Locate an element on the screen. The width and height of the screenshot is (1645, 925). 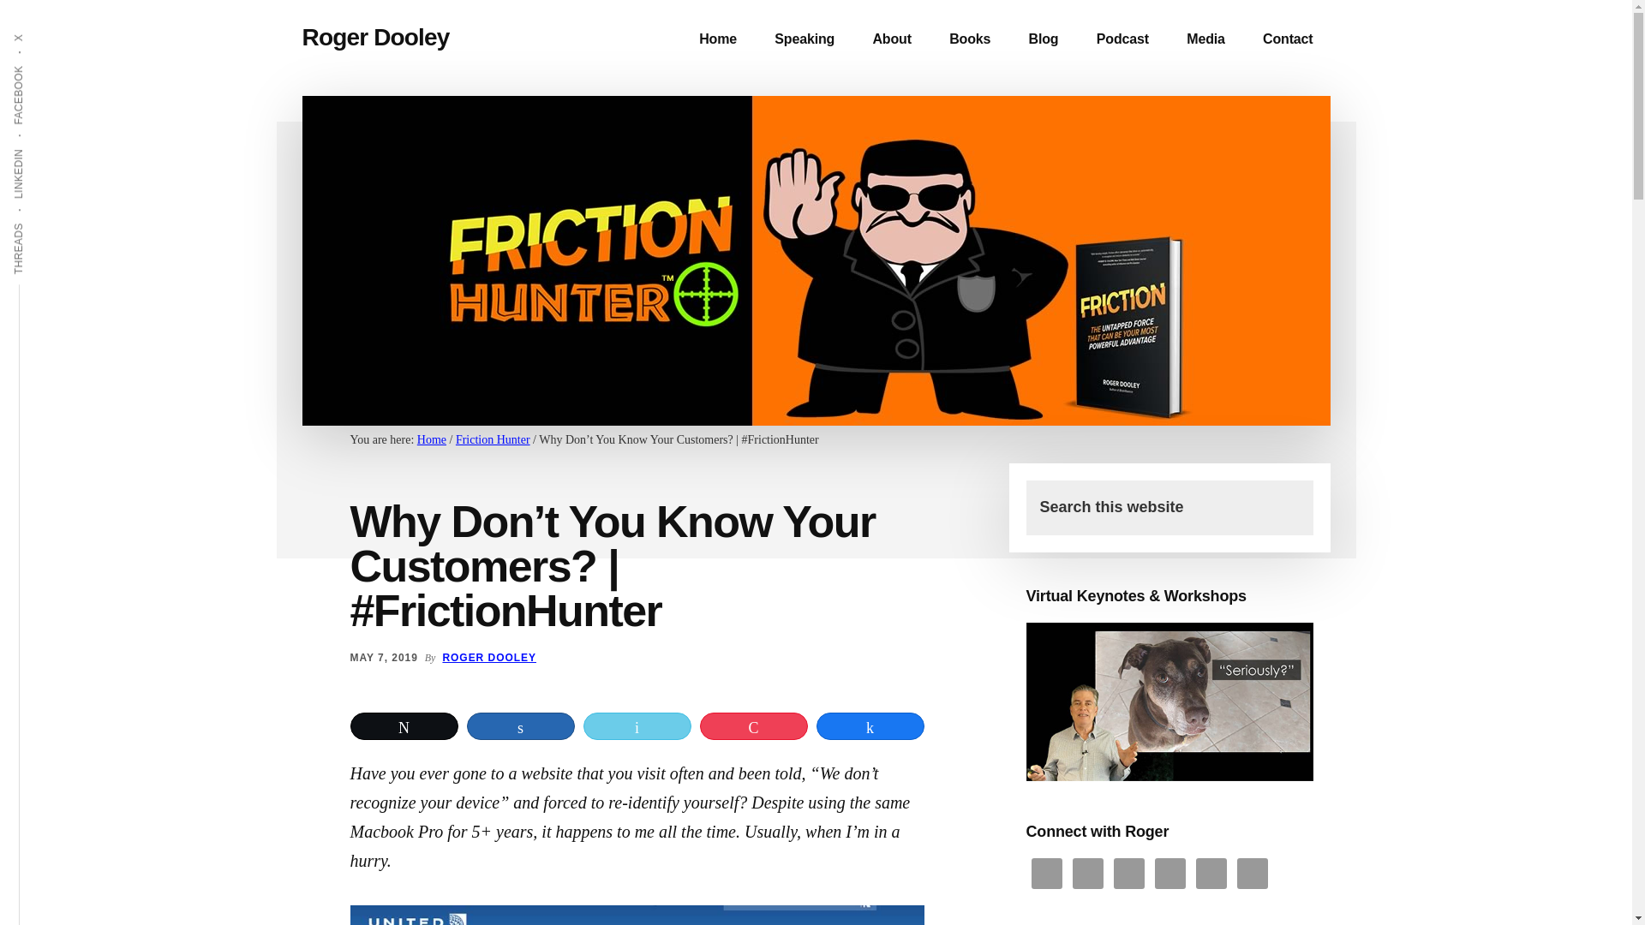
Roger Dooley is located at coordinates (375, 38).